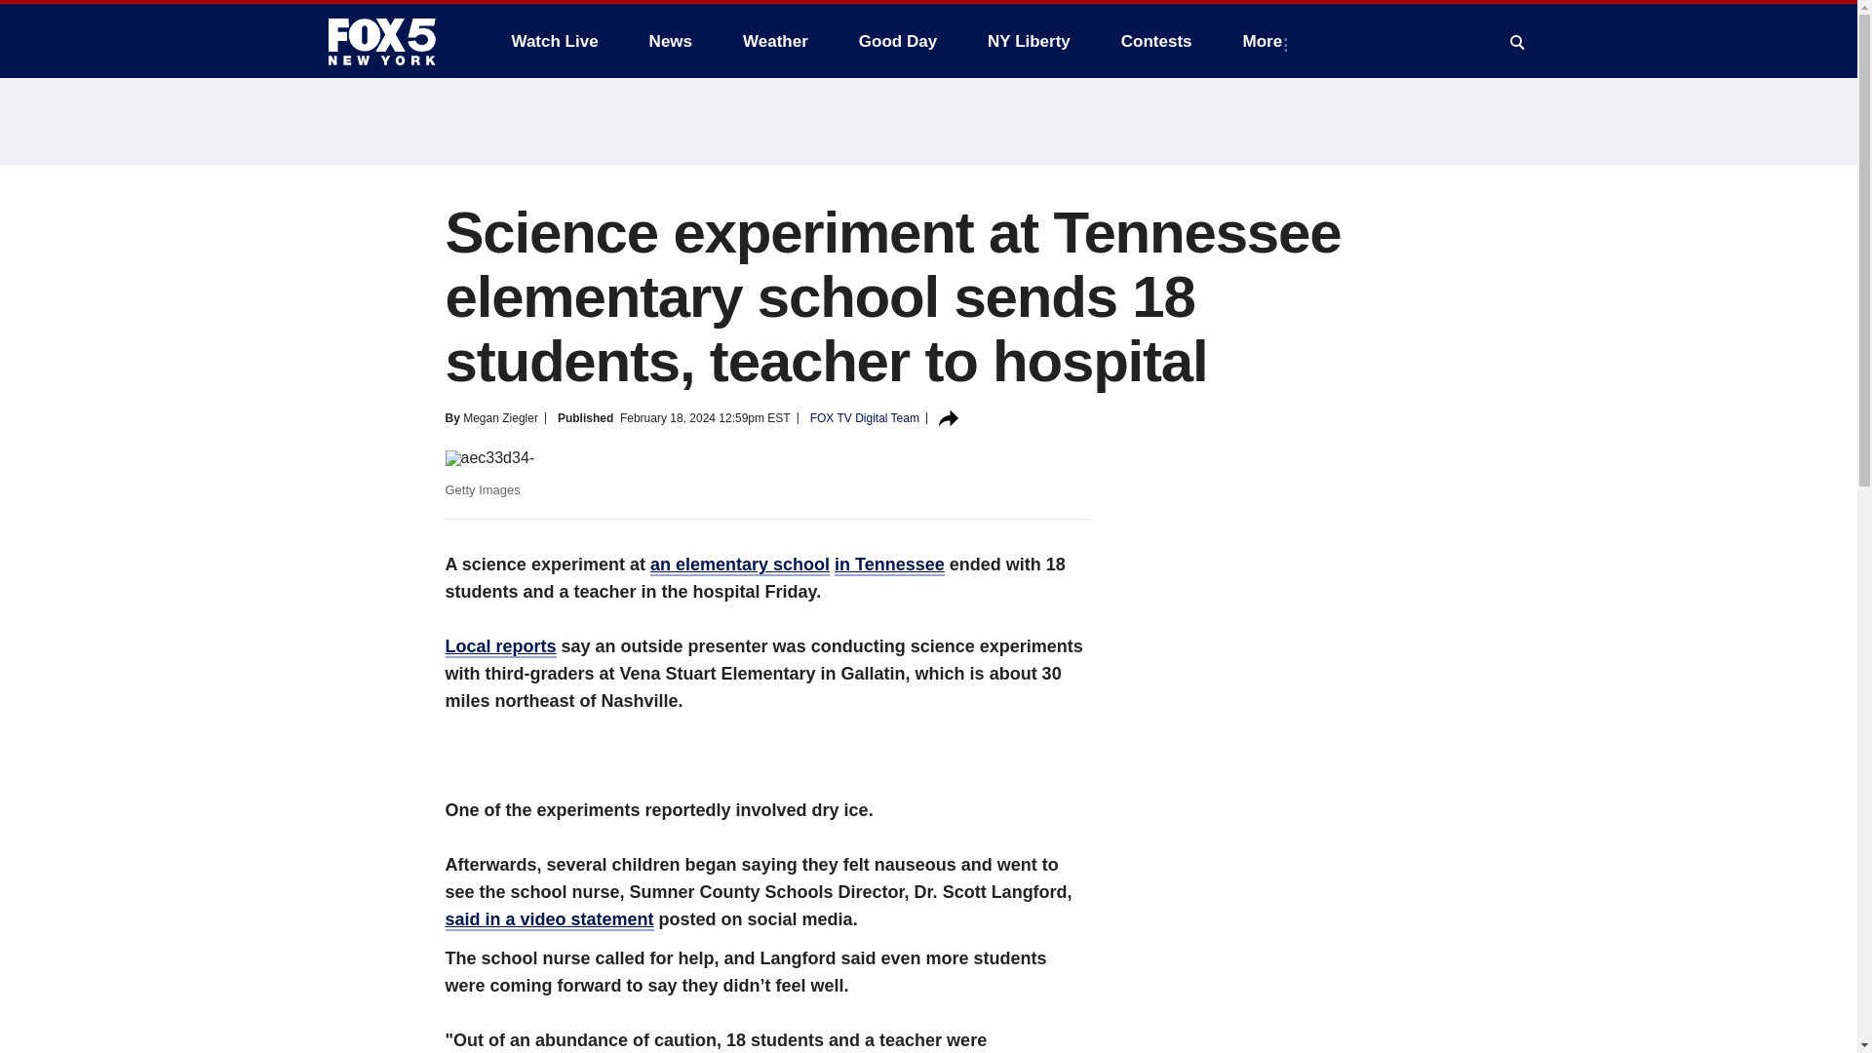 The image size is (1872, 1053). Describe the element at coordinates (1267, 41) in the screenshot. I see `More` at that location.